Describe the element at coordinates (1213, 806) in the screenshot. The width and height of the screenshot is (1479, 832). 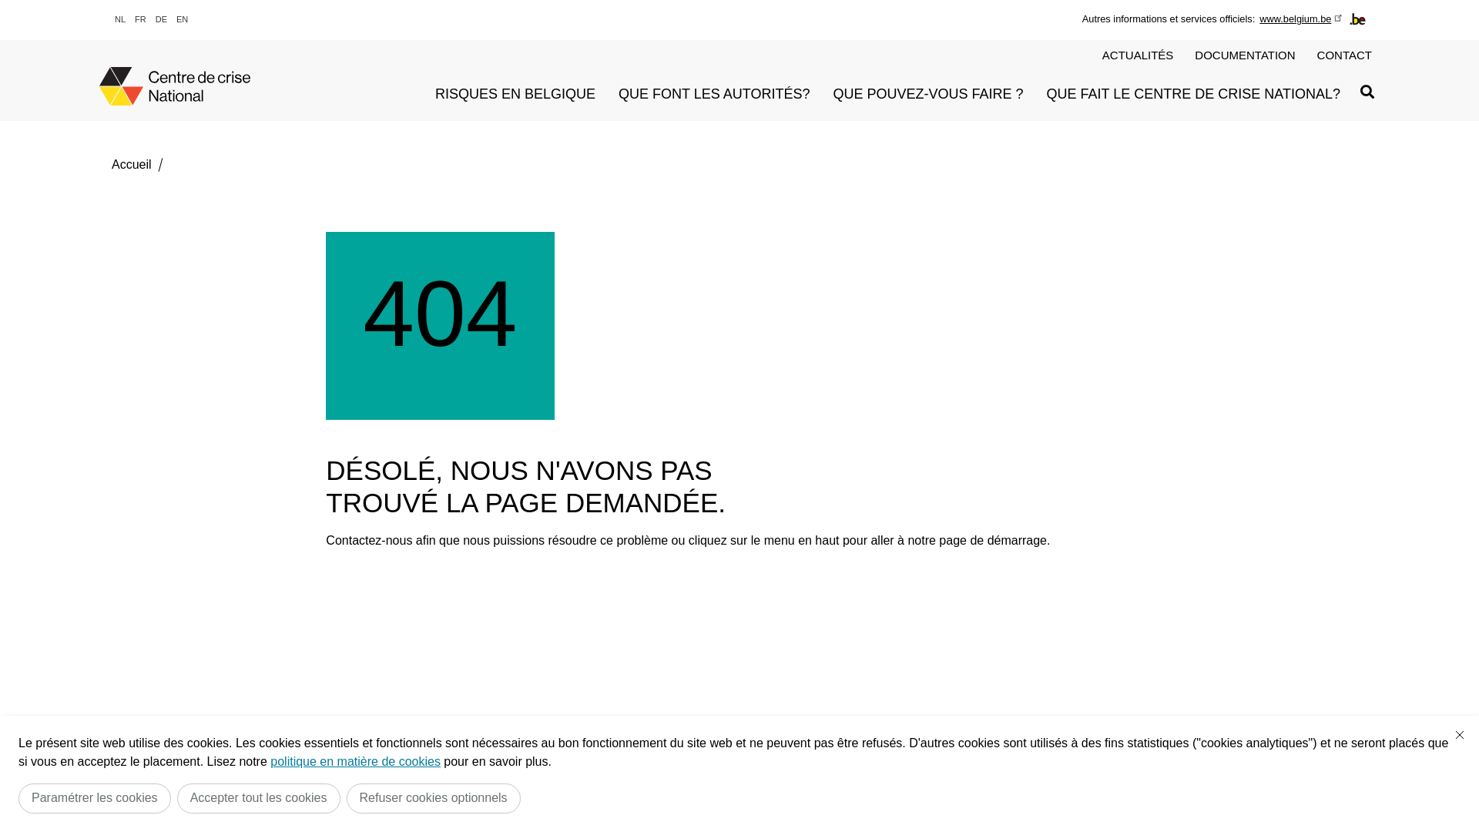
I see `LinkedIn(le lien est externe)` at that location.